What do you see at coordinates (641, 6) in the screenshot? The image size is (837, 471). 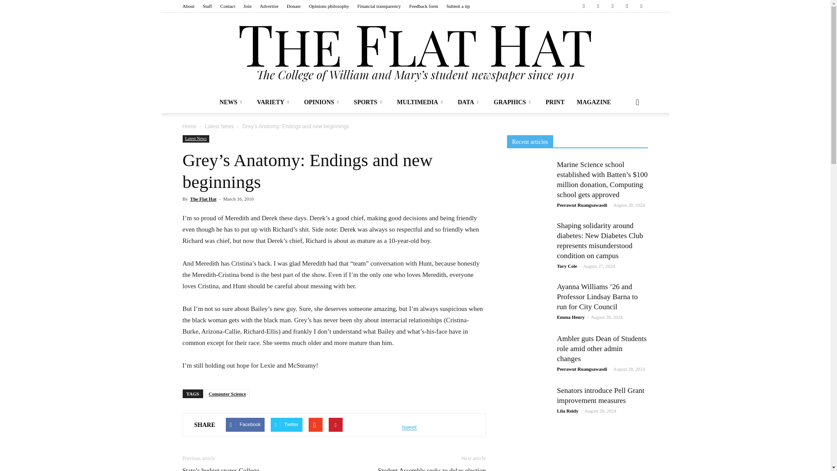 I see `Youtube` at bounding box center [641, 6].